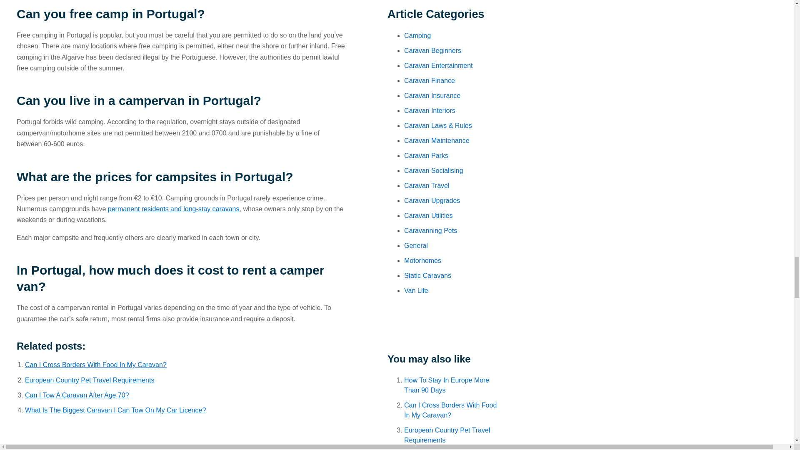  I want to click on European Country Pet Travel Requirements, so click(89, 380).